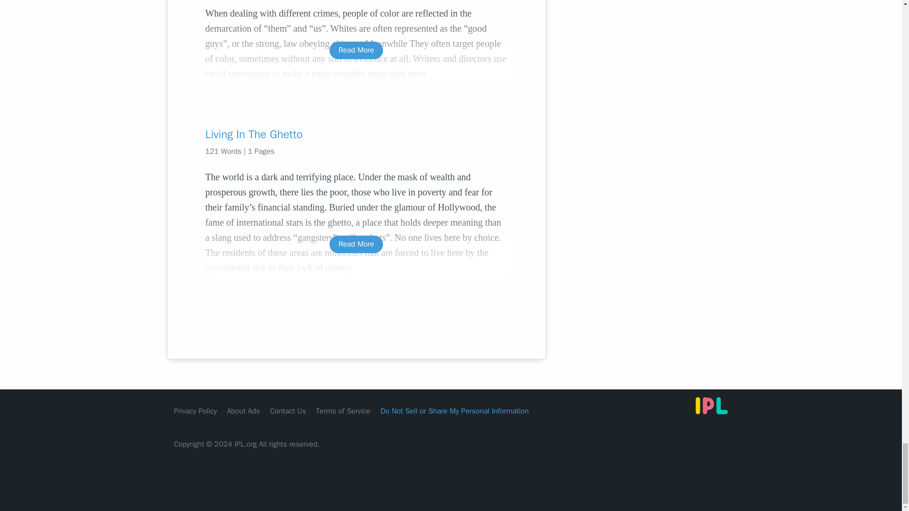  What do you see at coordinates (196, 411) in the screenshot?
I see `Privacy Policy` at bounding box center [196, 411].